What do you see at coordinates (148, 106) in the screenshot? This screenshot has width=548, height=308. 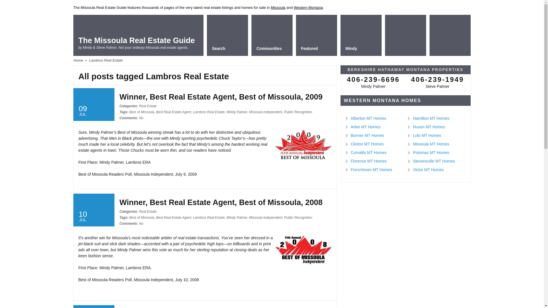 I see `Real Estate` at bounding box center [148, 106].